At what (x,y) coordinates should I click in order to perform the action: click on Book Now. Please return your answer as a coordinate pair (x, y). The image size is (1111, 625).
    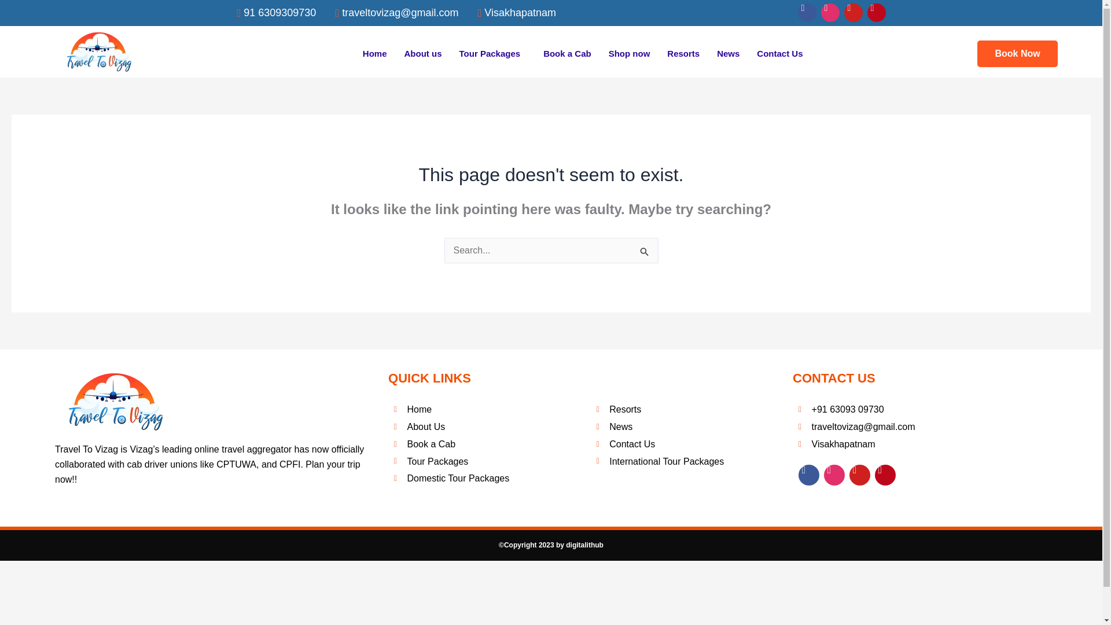
    Looking at the image, I should click on (1017, 53).